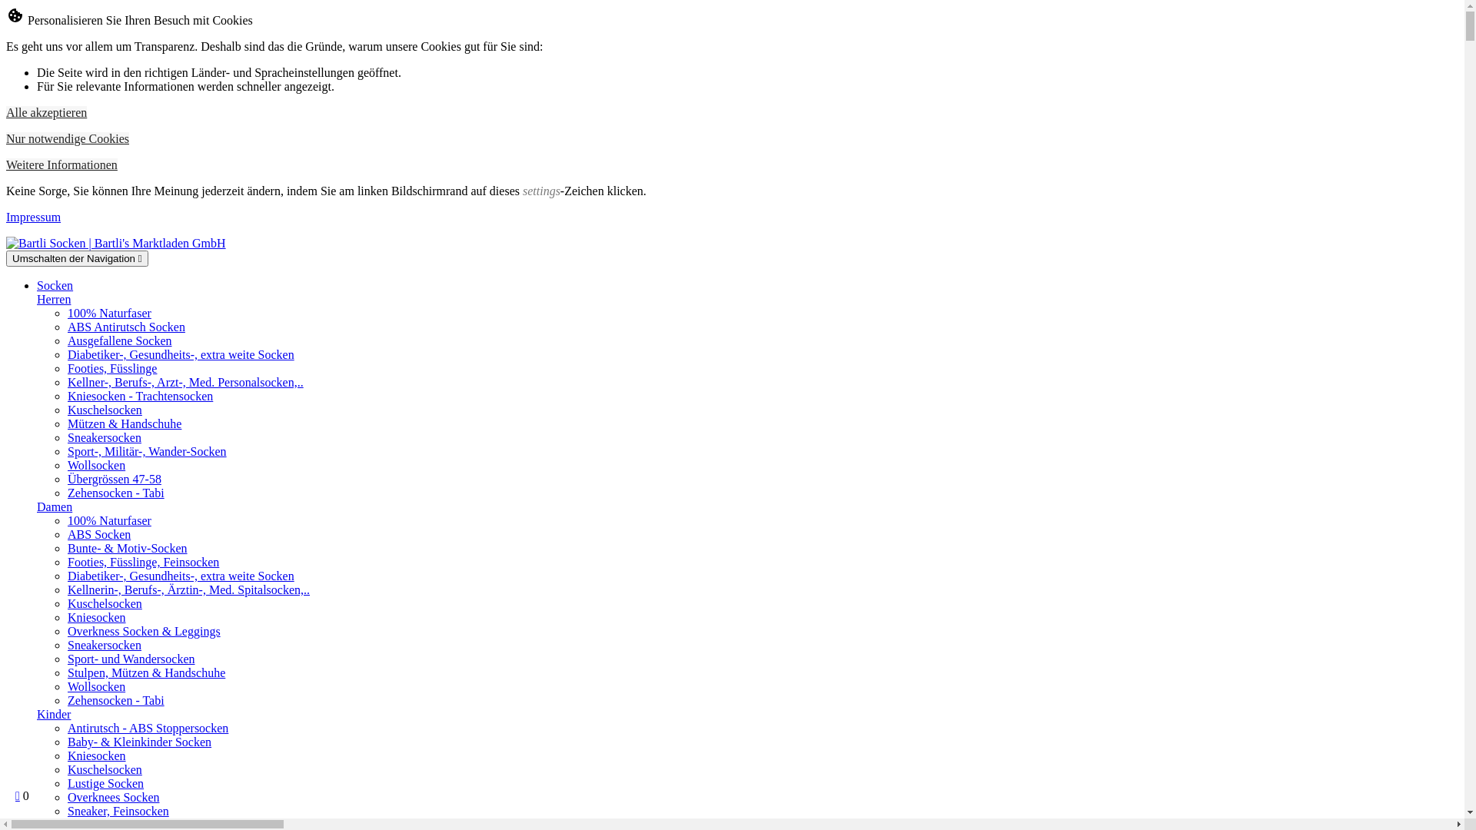 The image size is (1476, 830). I want to click on Sneakersocken, so click(105, 438).